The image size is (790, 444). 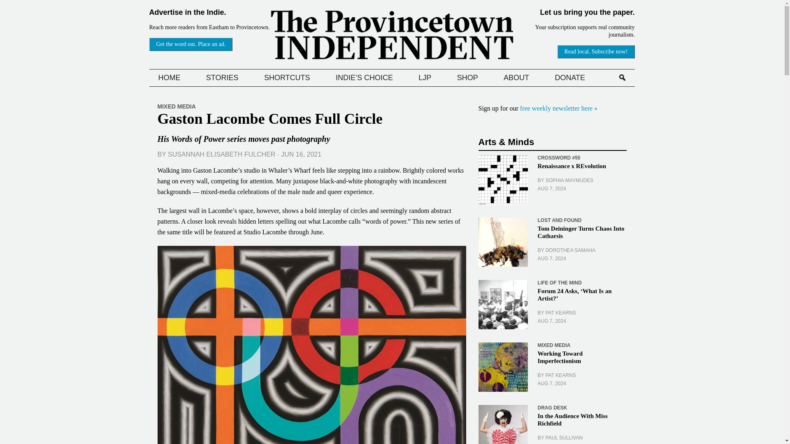 What do you see at coordinates (392, 35) in the screenshot?
I see `The Provincetown Independent` at bounding box center [392, 35].